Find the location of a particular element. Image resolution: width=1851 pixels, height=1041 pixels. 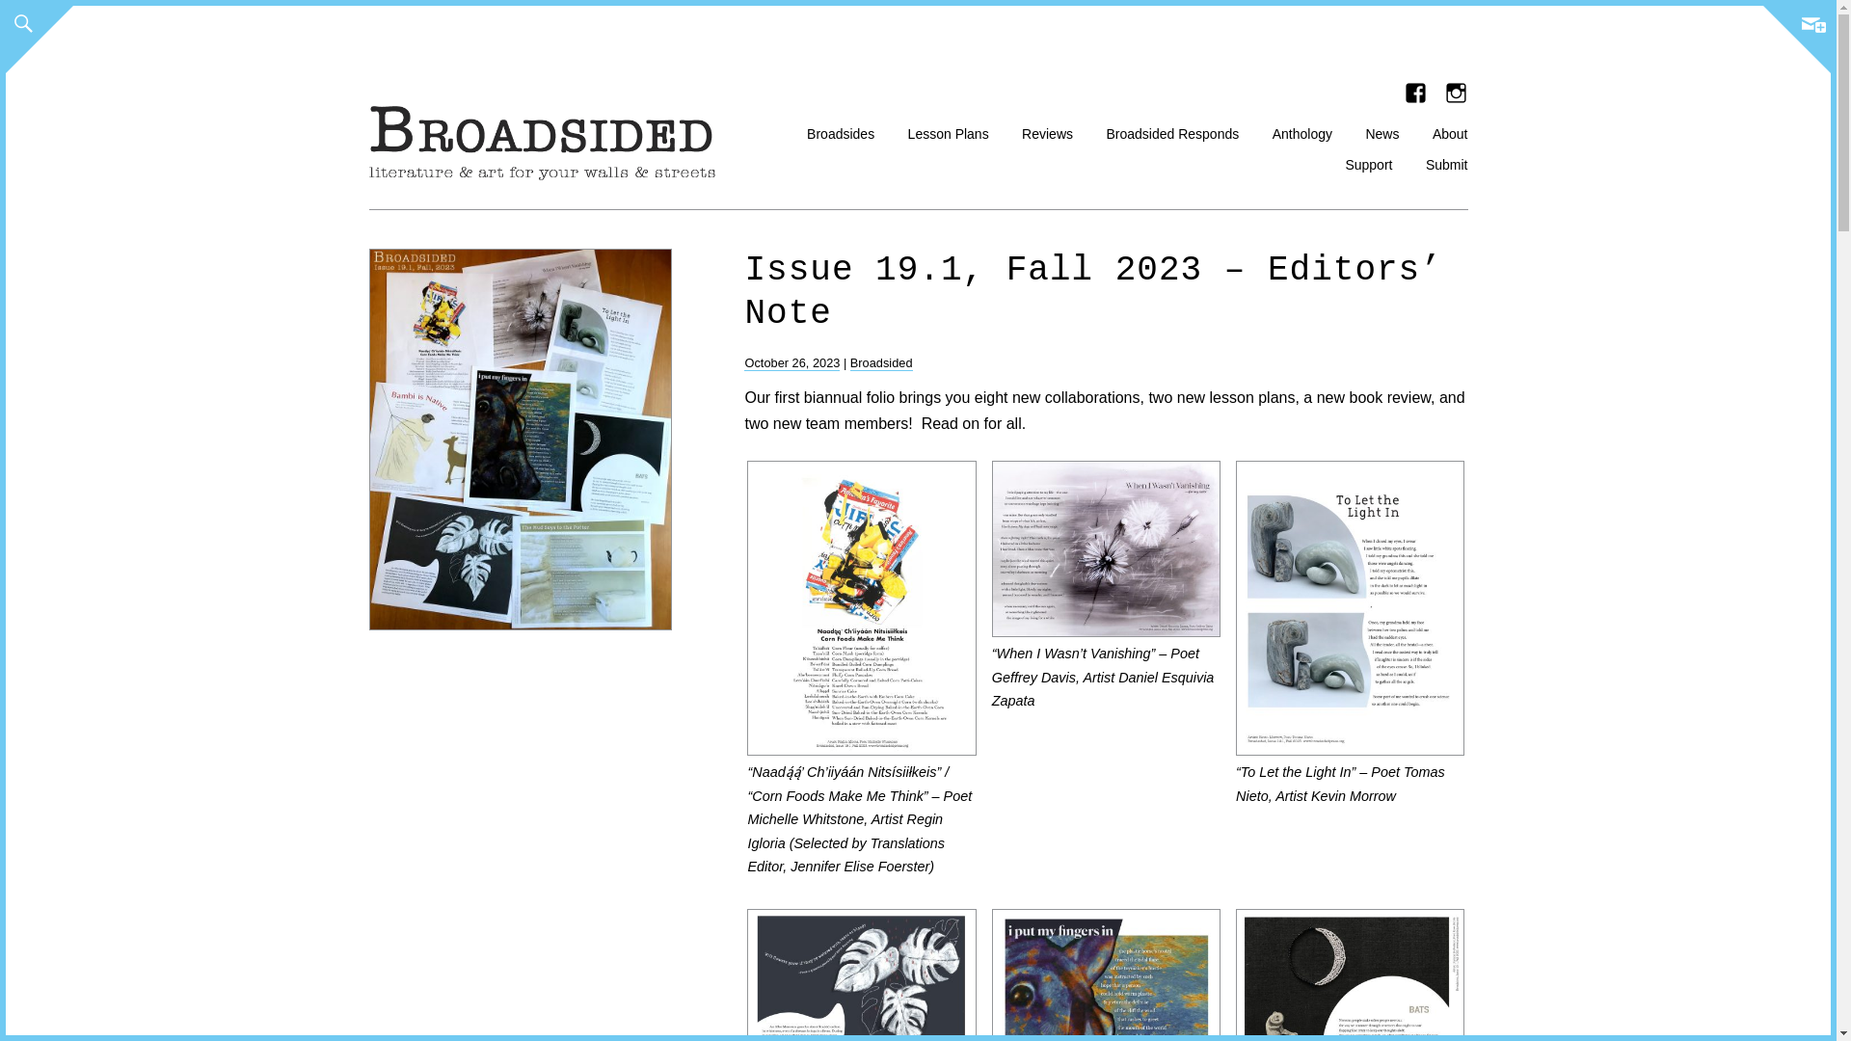

About is located at coordinates (1450, 131).